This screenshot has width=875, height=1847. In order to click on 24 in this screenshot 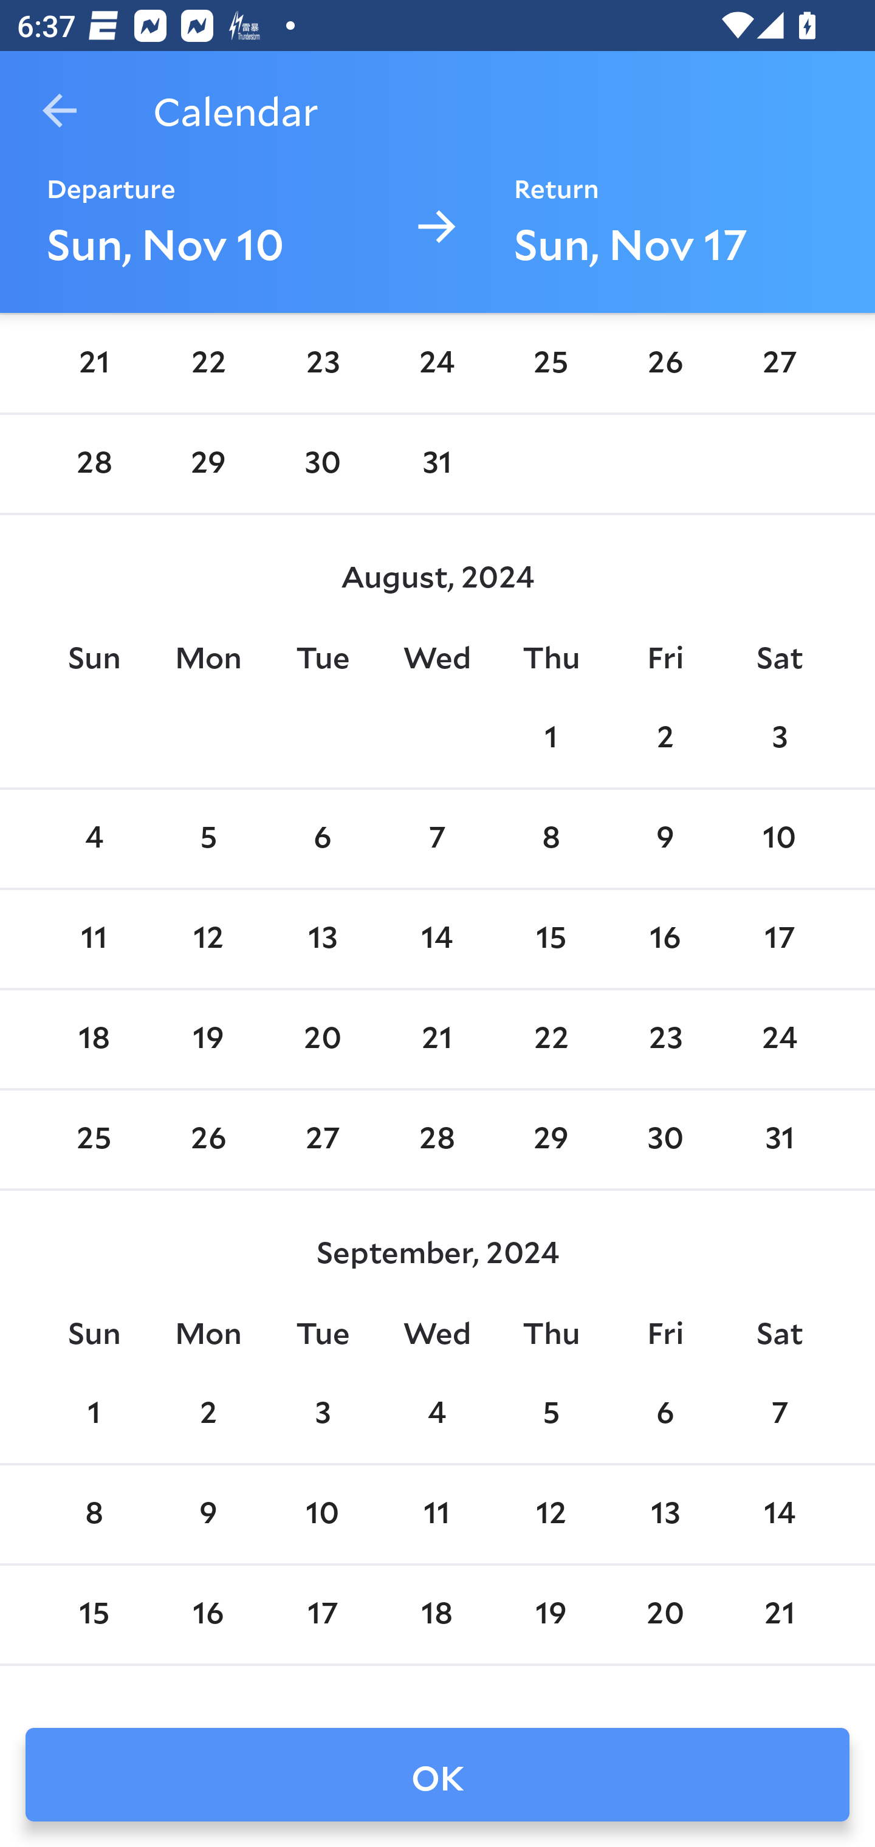, I will do `click(437, 363)`.